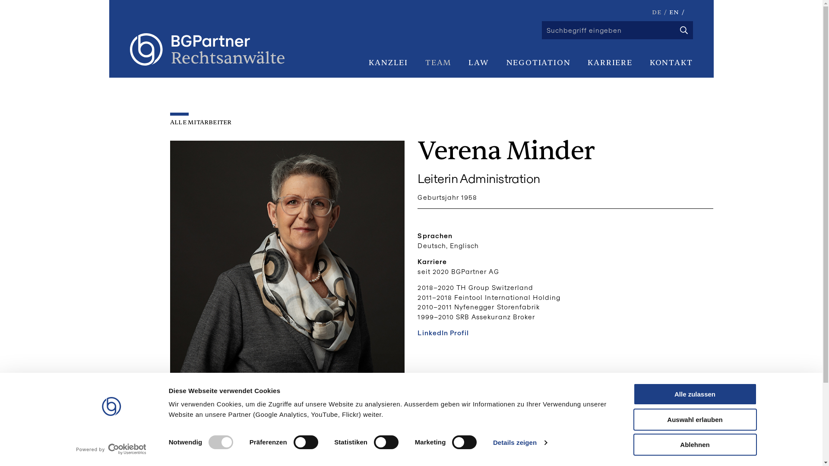  I want to click on LinkedIn Profil, so click(443, 333).